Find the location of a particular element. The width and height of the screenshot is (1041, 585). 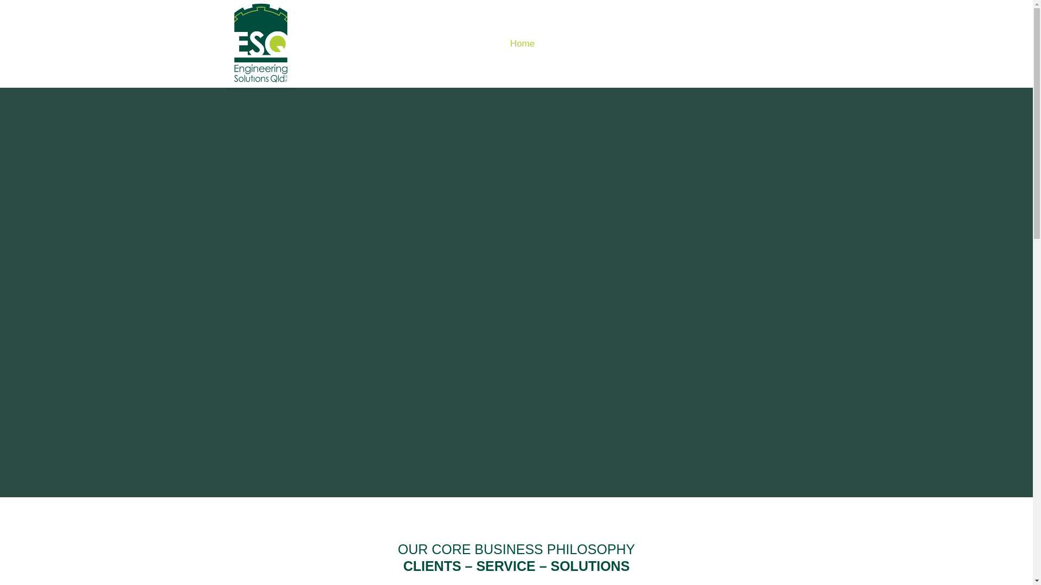

Projects is located at coordinates (627, 64).